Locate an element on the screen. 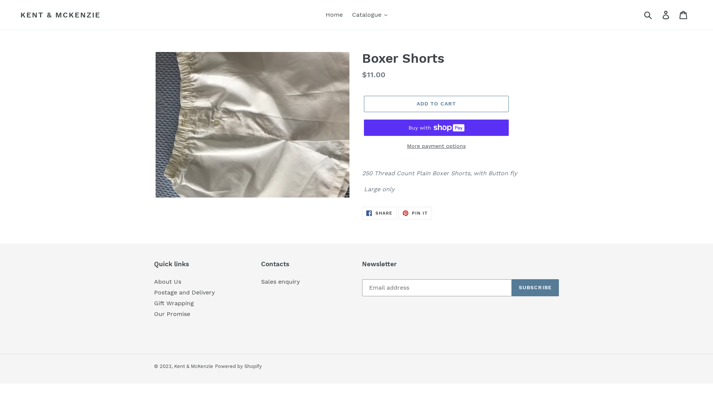 The image size is (713, 401). Our Promise is located at coordinates (172, 314).